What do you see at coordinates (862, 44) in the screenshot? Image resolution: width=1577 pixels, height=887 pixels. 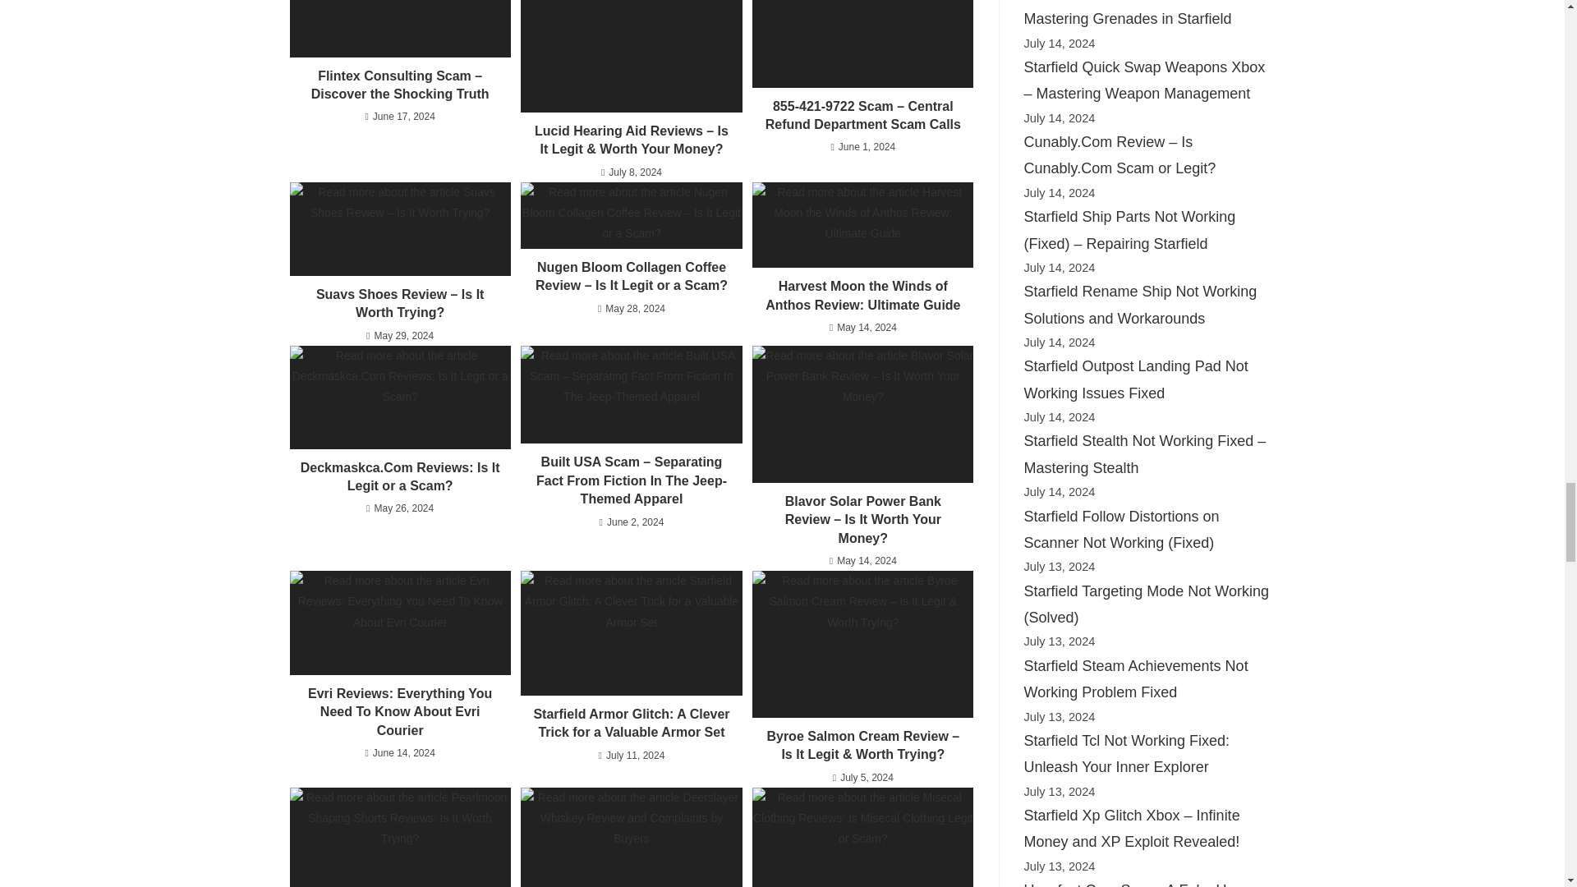 I see `855-421-9722 Scam - Central Refund Department Scam Calls` at bounding box center [862, 44].